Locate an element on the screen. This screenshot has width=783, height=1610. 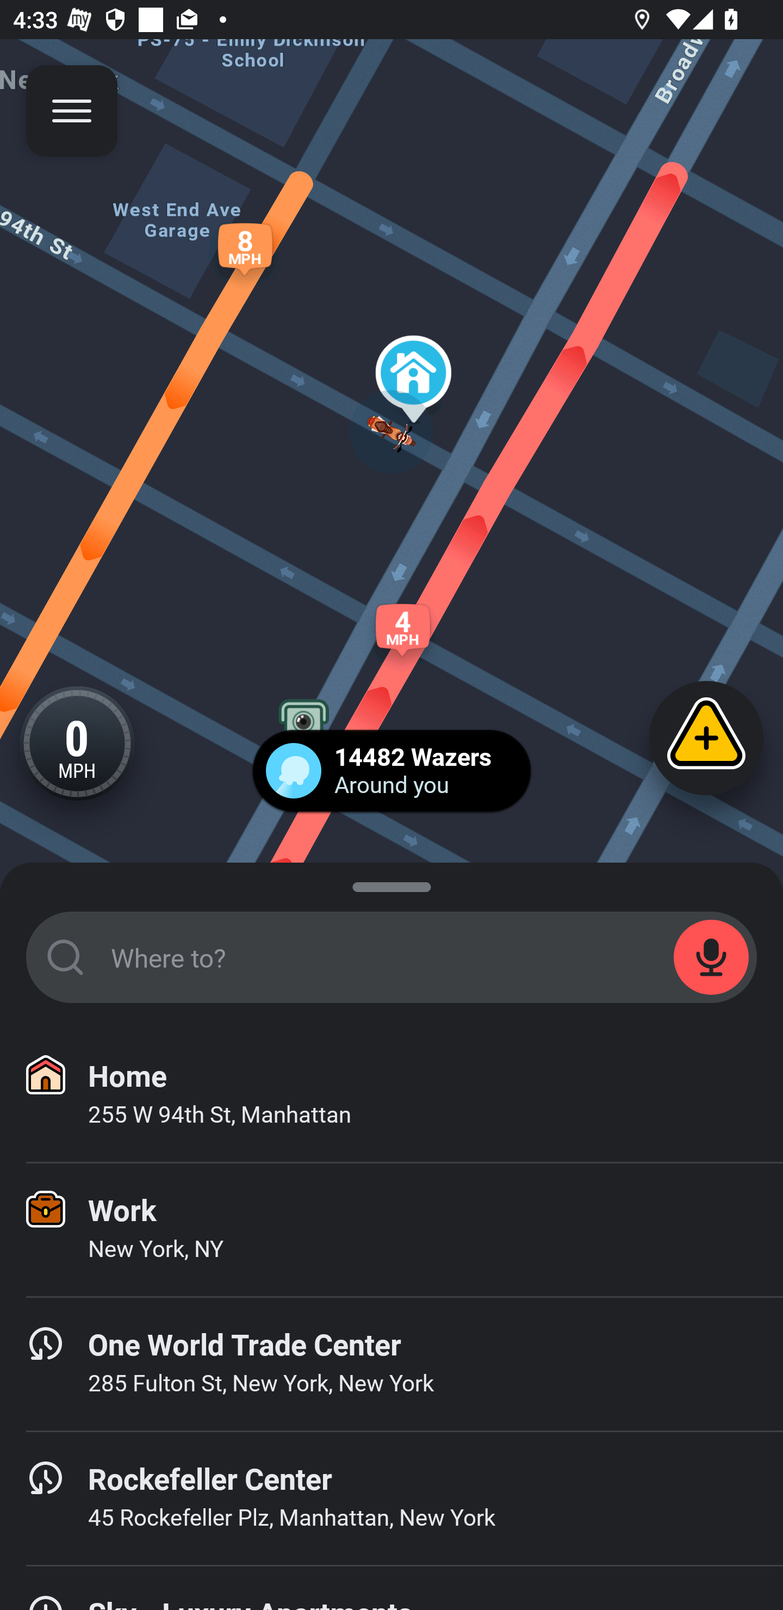
Work New York, NY is located at coordinates (391, 1230).